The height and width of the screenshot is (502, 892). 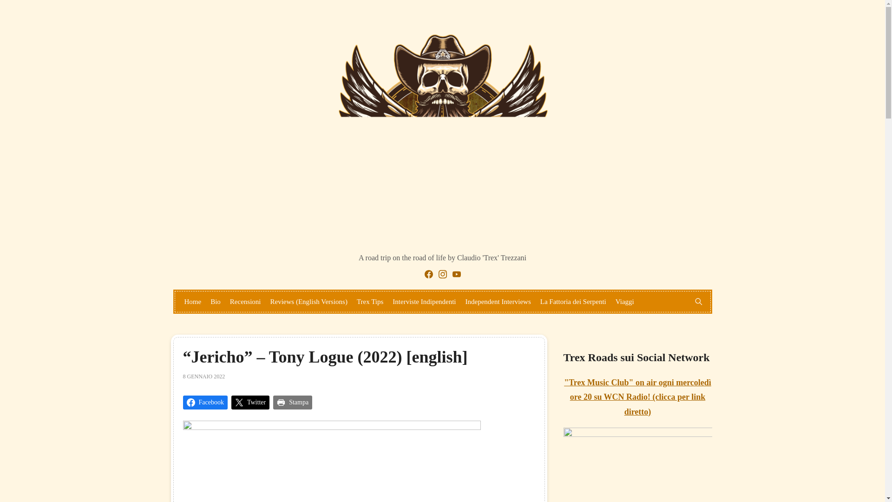 What do you see at coordinates (192, 301) in the screenshot?
I see `Home` at bounding box center [192, 301].